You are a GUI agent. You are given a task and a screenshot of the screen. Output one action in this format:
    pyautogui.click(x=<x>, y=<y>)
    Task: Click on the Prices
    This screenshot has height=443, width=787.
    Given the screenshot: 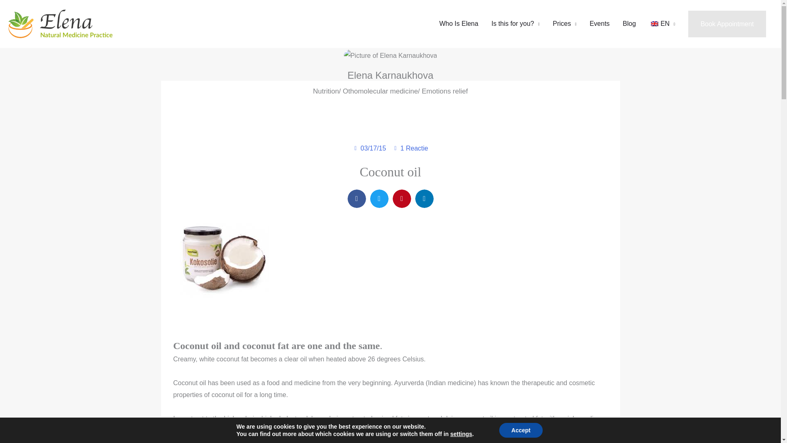 What is the action you would take?
    pyautogui.click(x=564, y=24)
    